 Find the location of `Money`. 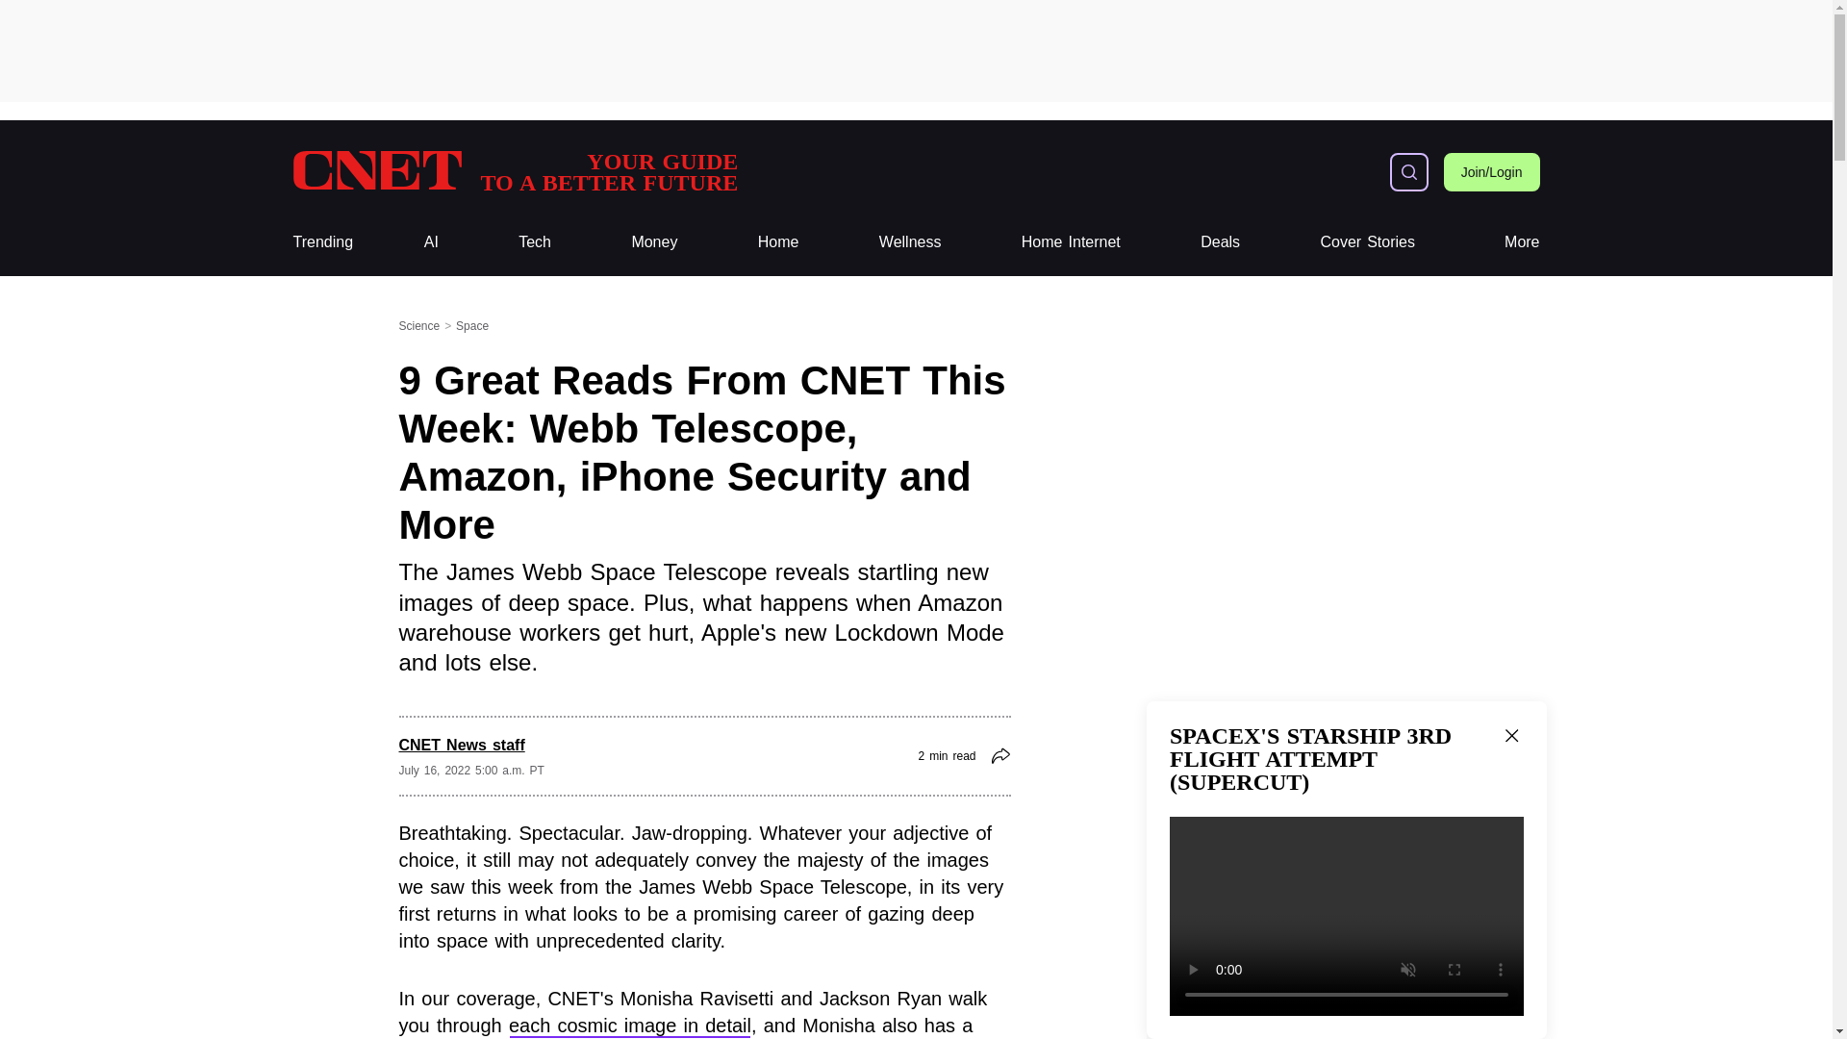

Money is located at coordinates (654, 242).